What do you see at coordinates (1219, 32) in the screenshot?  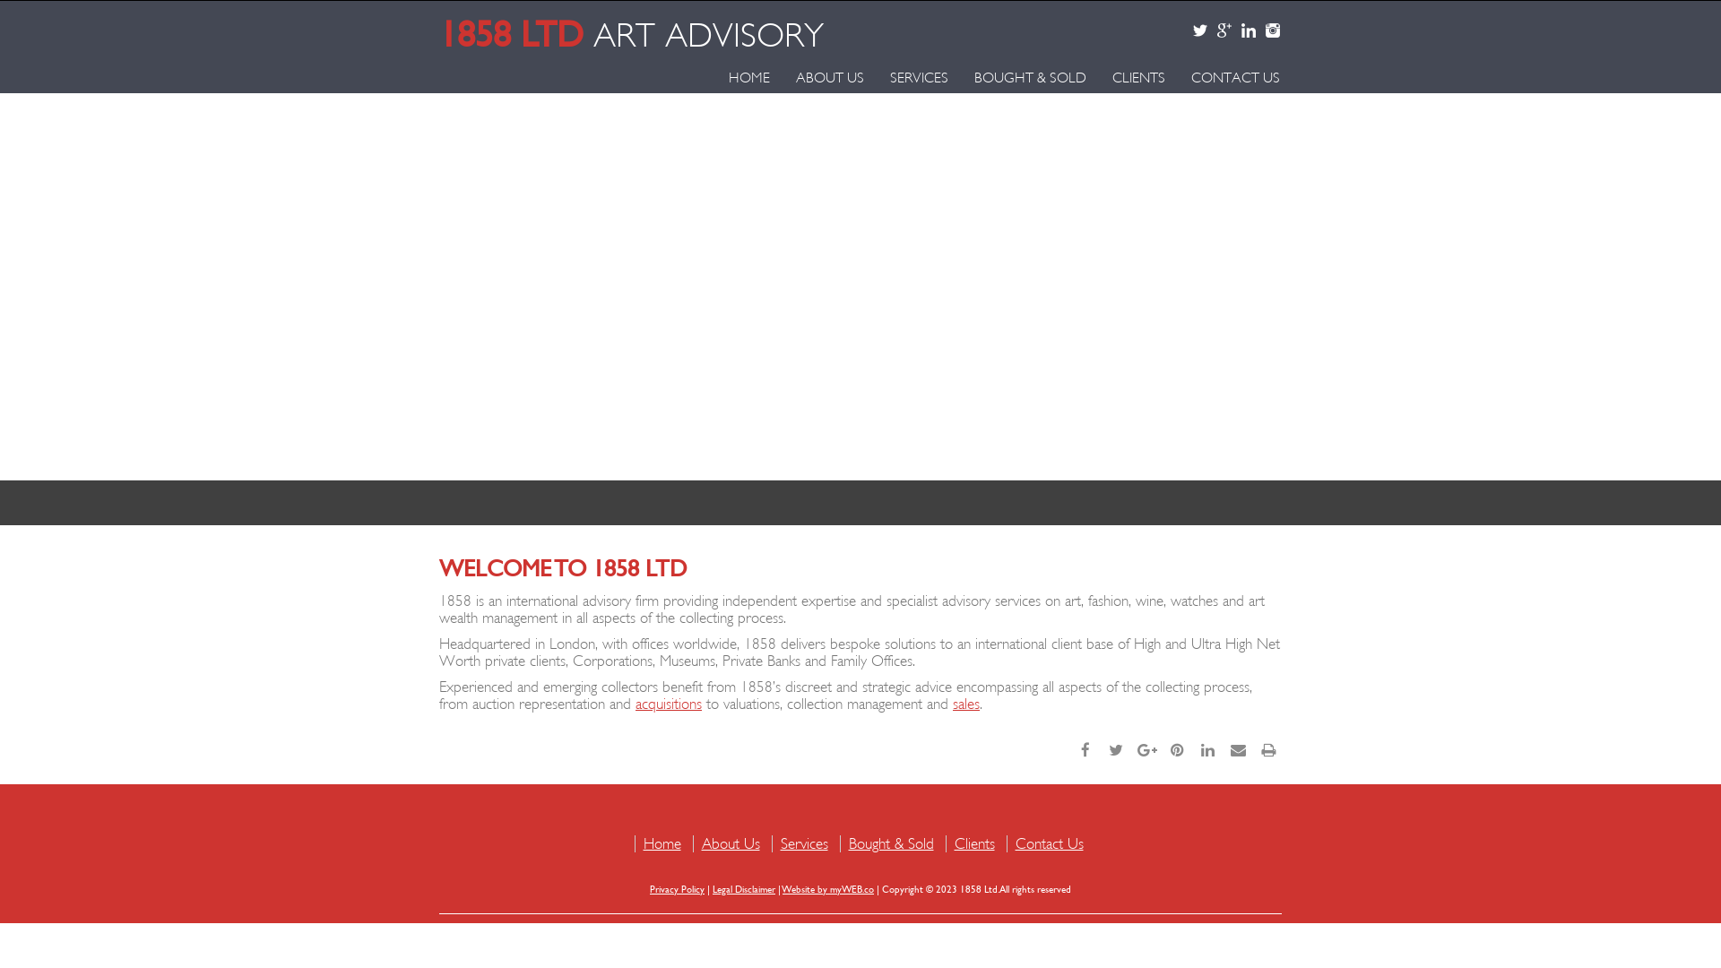 I see `Visit Us On Google Plus` at bounding box center [1219, 32].